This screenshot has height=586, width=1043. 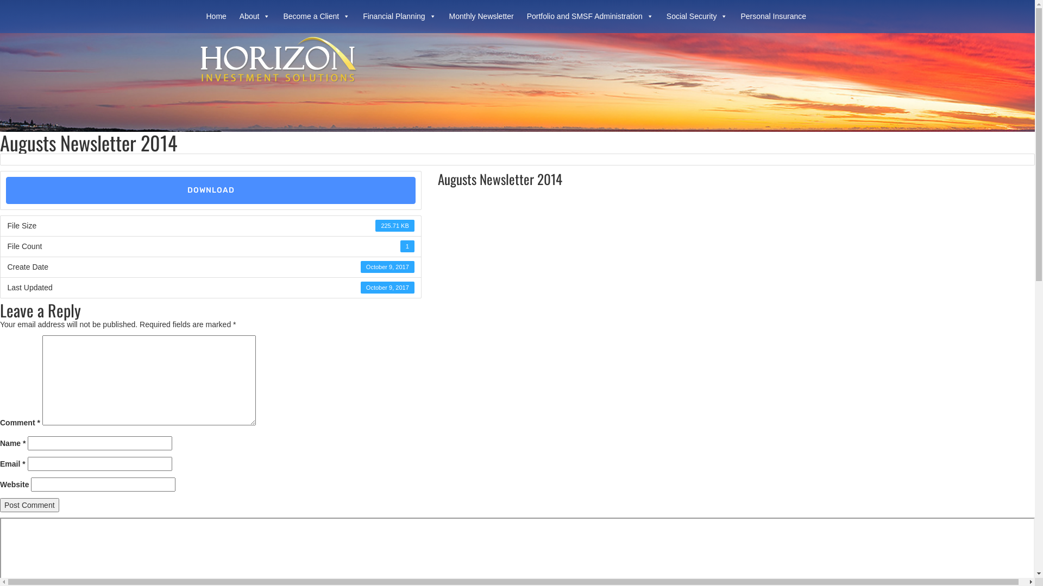 I want to click on Portfolio and SMSF Administration, so click(x=590, y=16).